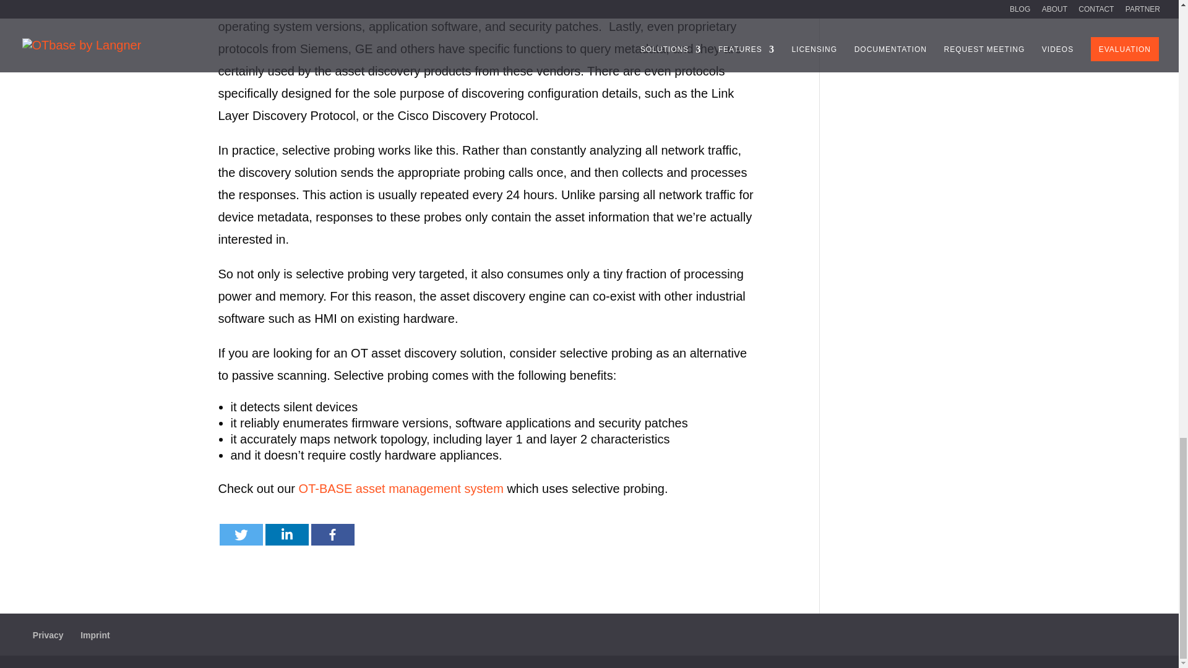 The height and width of the screenshot is (668, 1188). I want to click on Privacy, so click(48, 635).